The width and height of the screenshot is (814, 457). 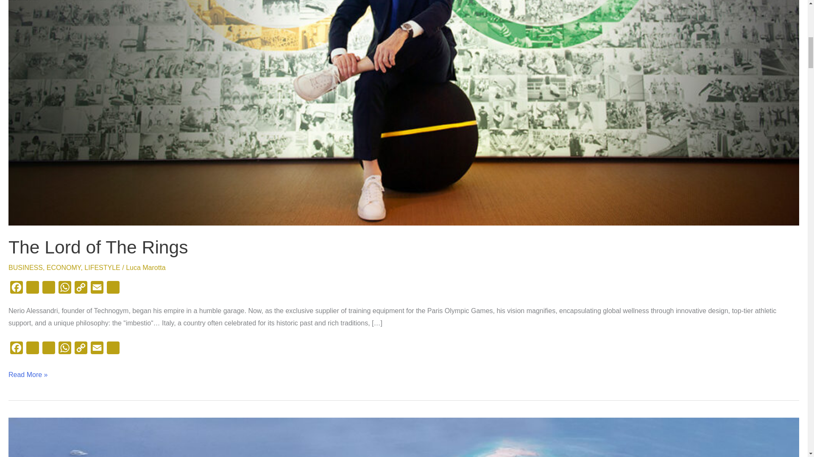 I want to click on Share, so click(x=113, y=350).